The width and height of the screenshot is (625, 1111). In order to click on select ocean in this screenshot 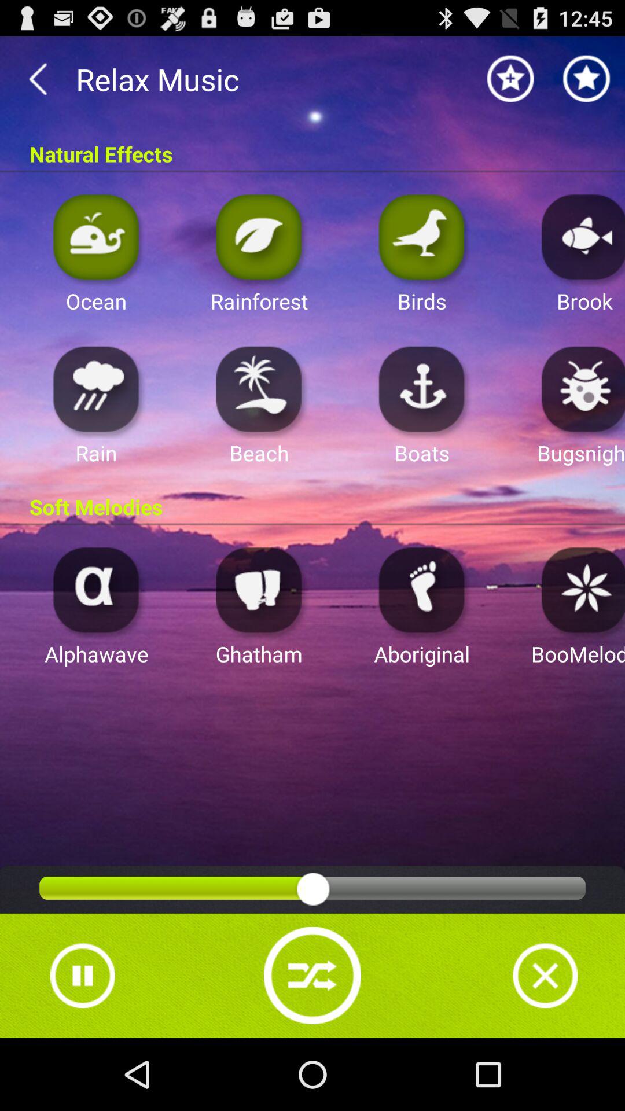, I will do `click(96, 236)`.